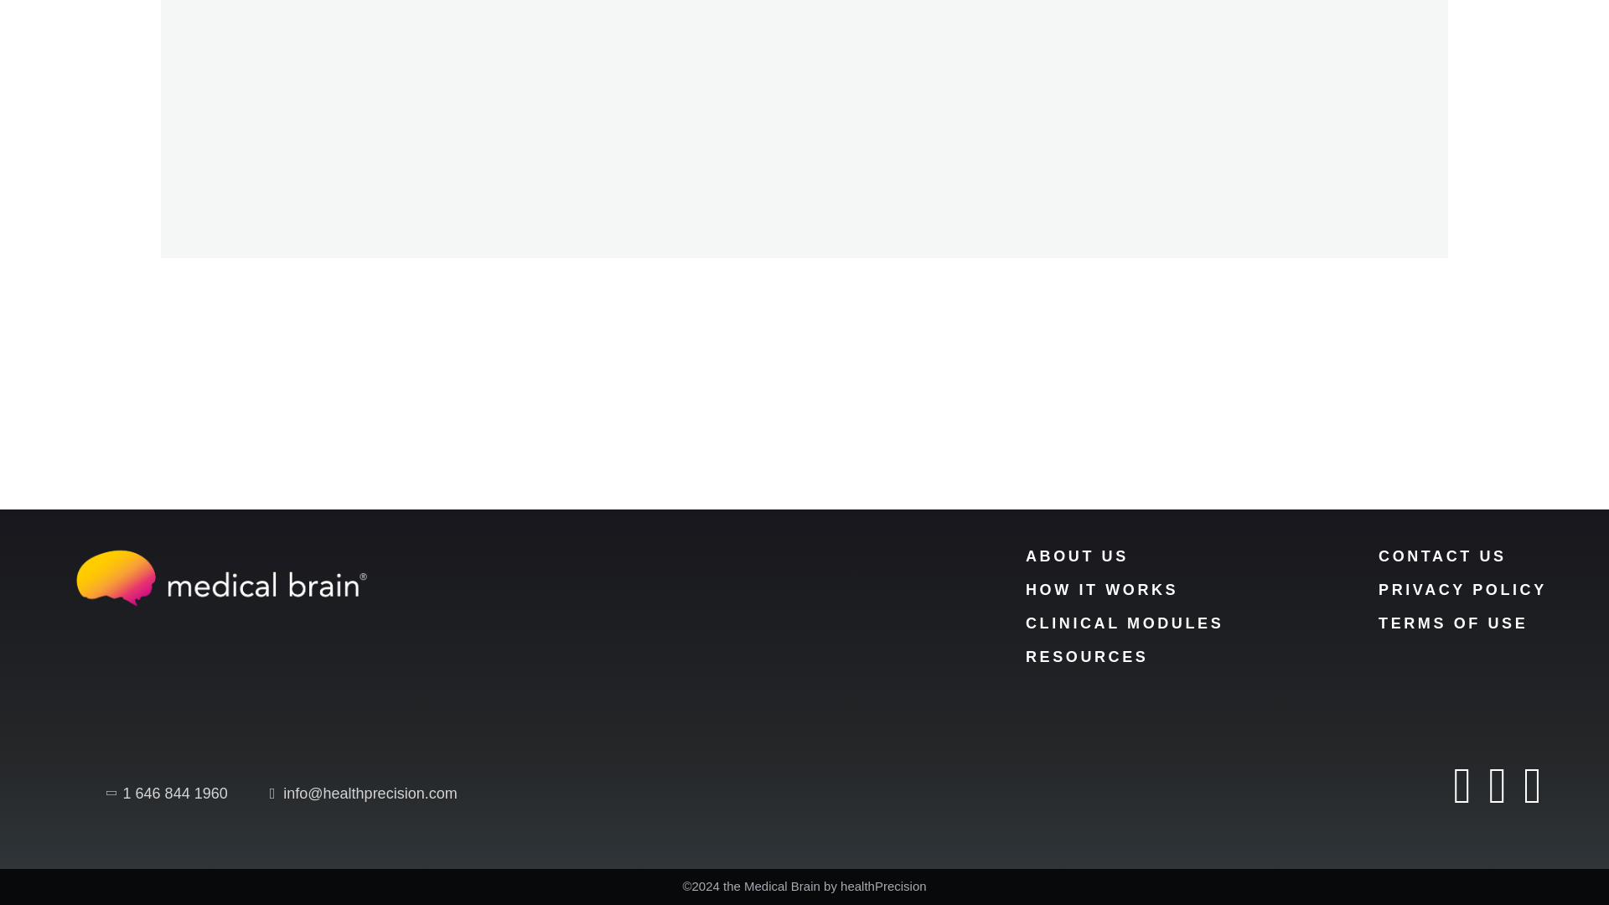 Image resolution: width=1609 pixels, height=905 pixels. I want to click on PRIVACY POLICY, so click(1462, 590).